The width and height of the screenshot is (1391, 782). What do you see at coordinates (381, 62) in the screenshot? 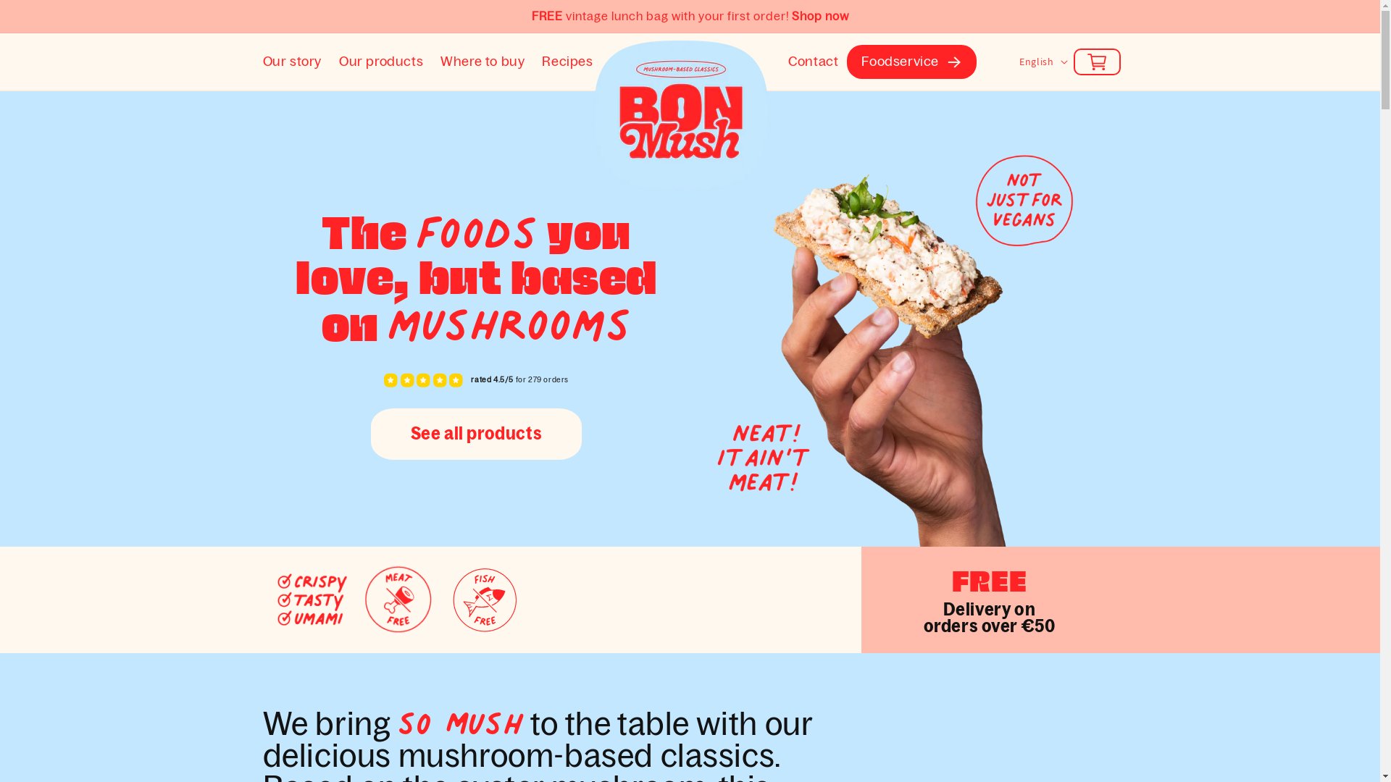
I see `Our products` at bounding box center [381, 62].